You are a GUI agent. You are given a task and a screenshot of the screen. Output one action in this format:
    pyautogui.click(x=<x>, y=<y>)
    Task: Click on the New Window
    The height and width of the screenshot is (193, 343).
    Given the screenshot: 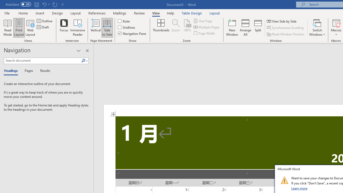 What is the action you would take?
    pyautogui.click(x=232, y=27)
    